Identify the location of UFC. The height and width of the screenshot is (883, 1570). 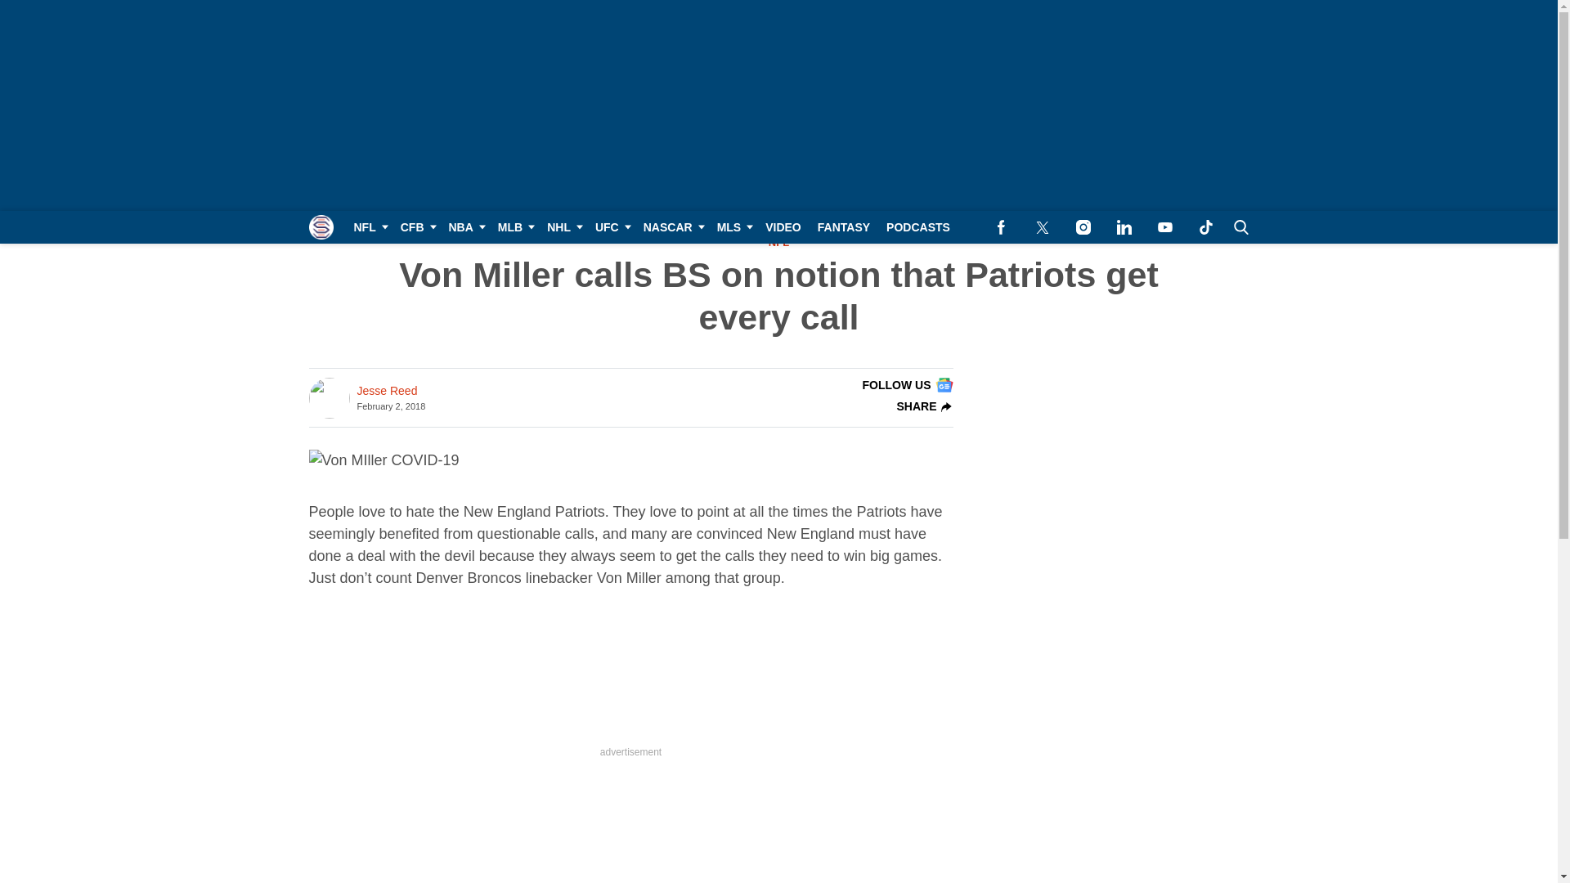
(612, 227).